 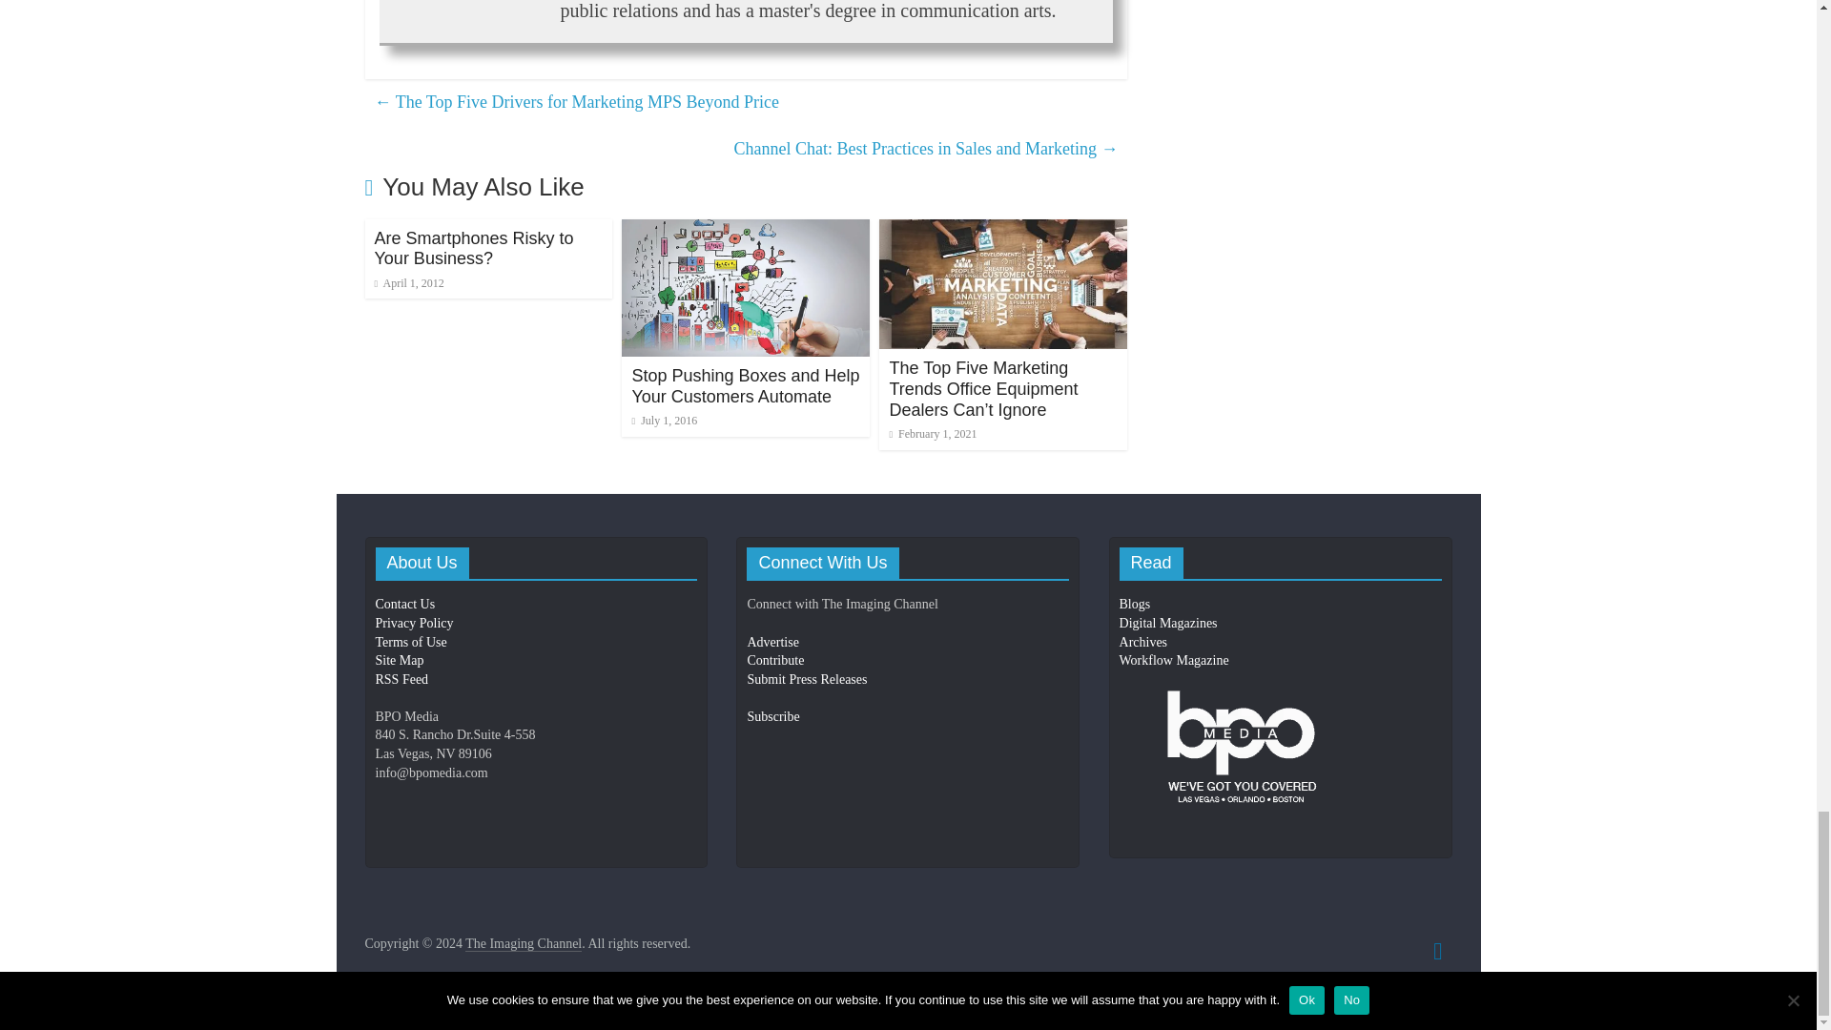 What do you see at coordinates (664, 421) in the screenshot?
I see `1:51 pm` at bounding box center [664, 421].